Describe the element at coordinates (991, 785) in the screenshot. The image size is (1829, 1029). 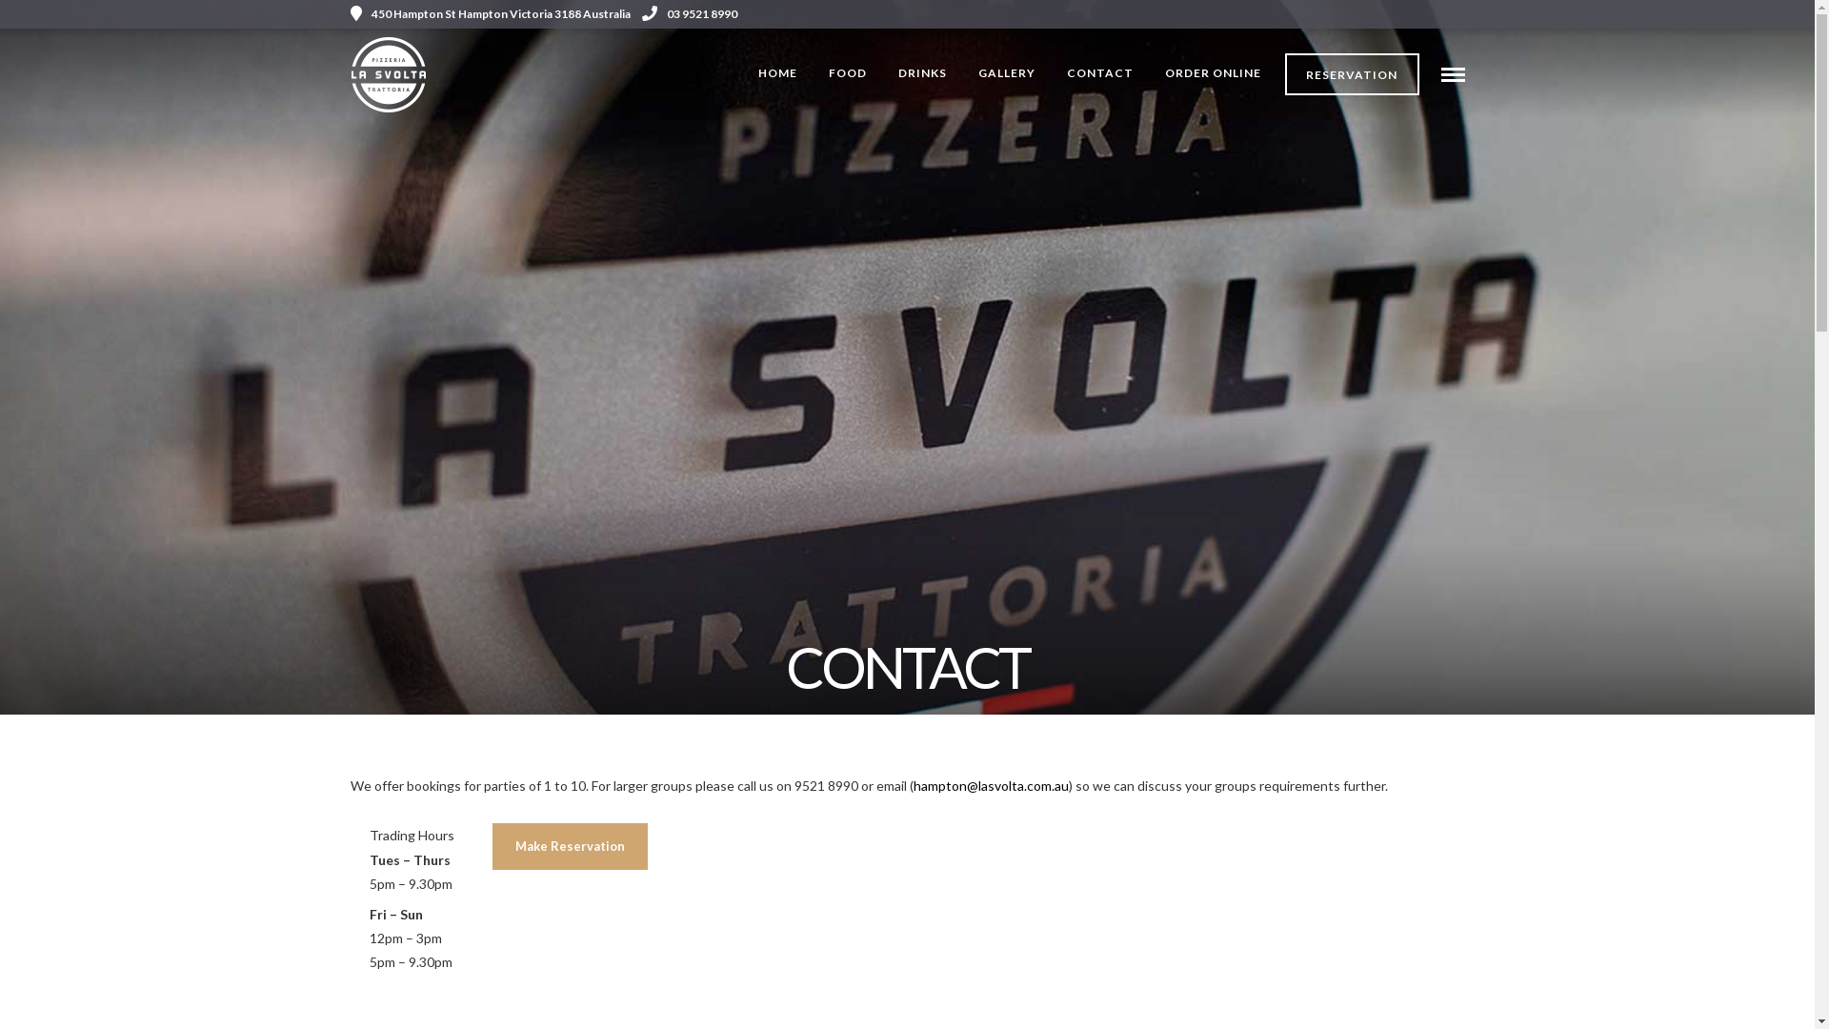
I see `hampton@lasvolta.com.au` at that location.